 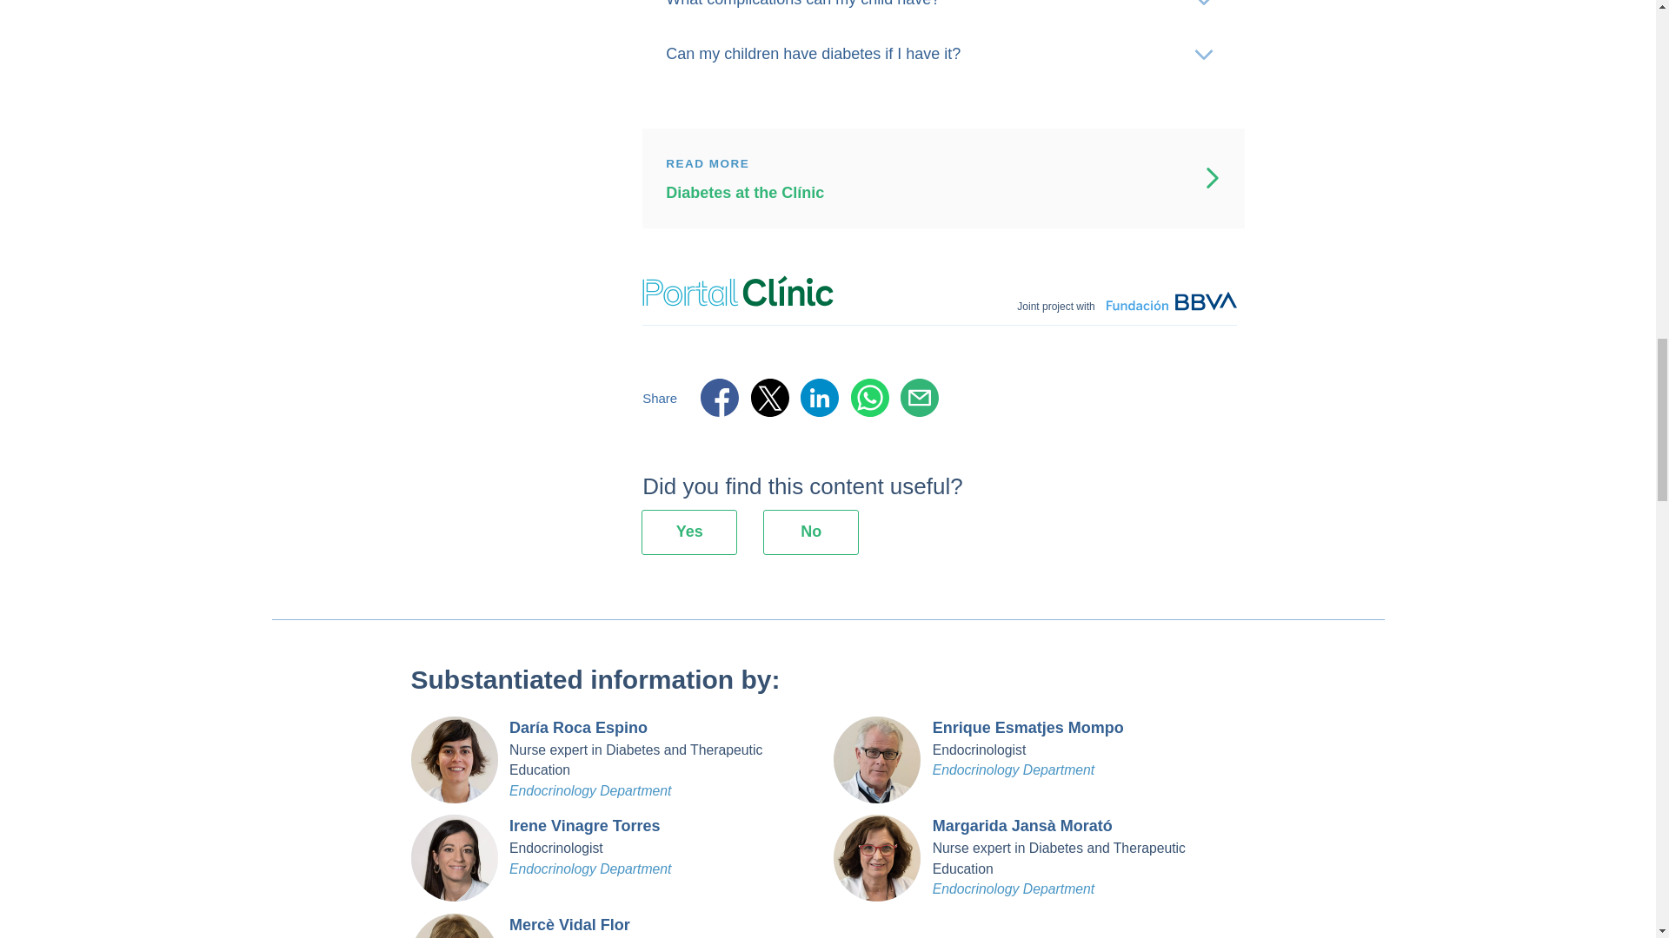 What do you see at coordinates (770, 398) in the screenshot?
I see `Share Twitter` at bounding box center [770, 398].